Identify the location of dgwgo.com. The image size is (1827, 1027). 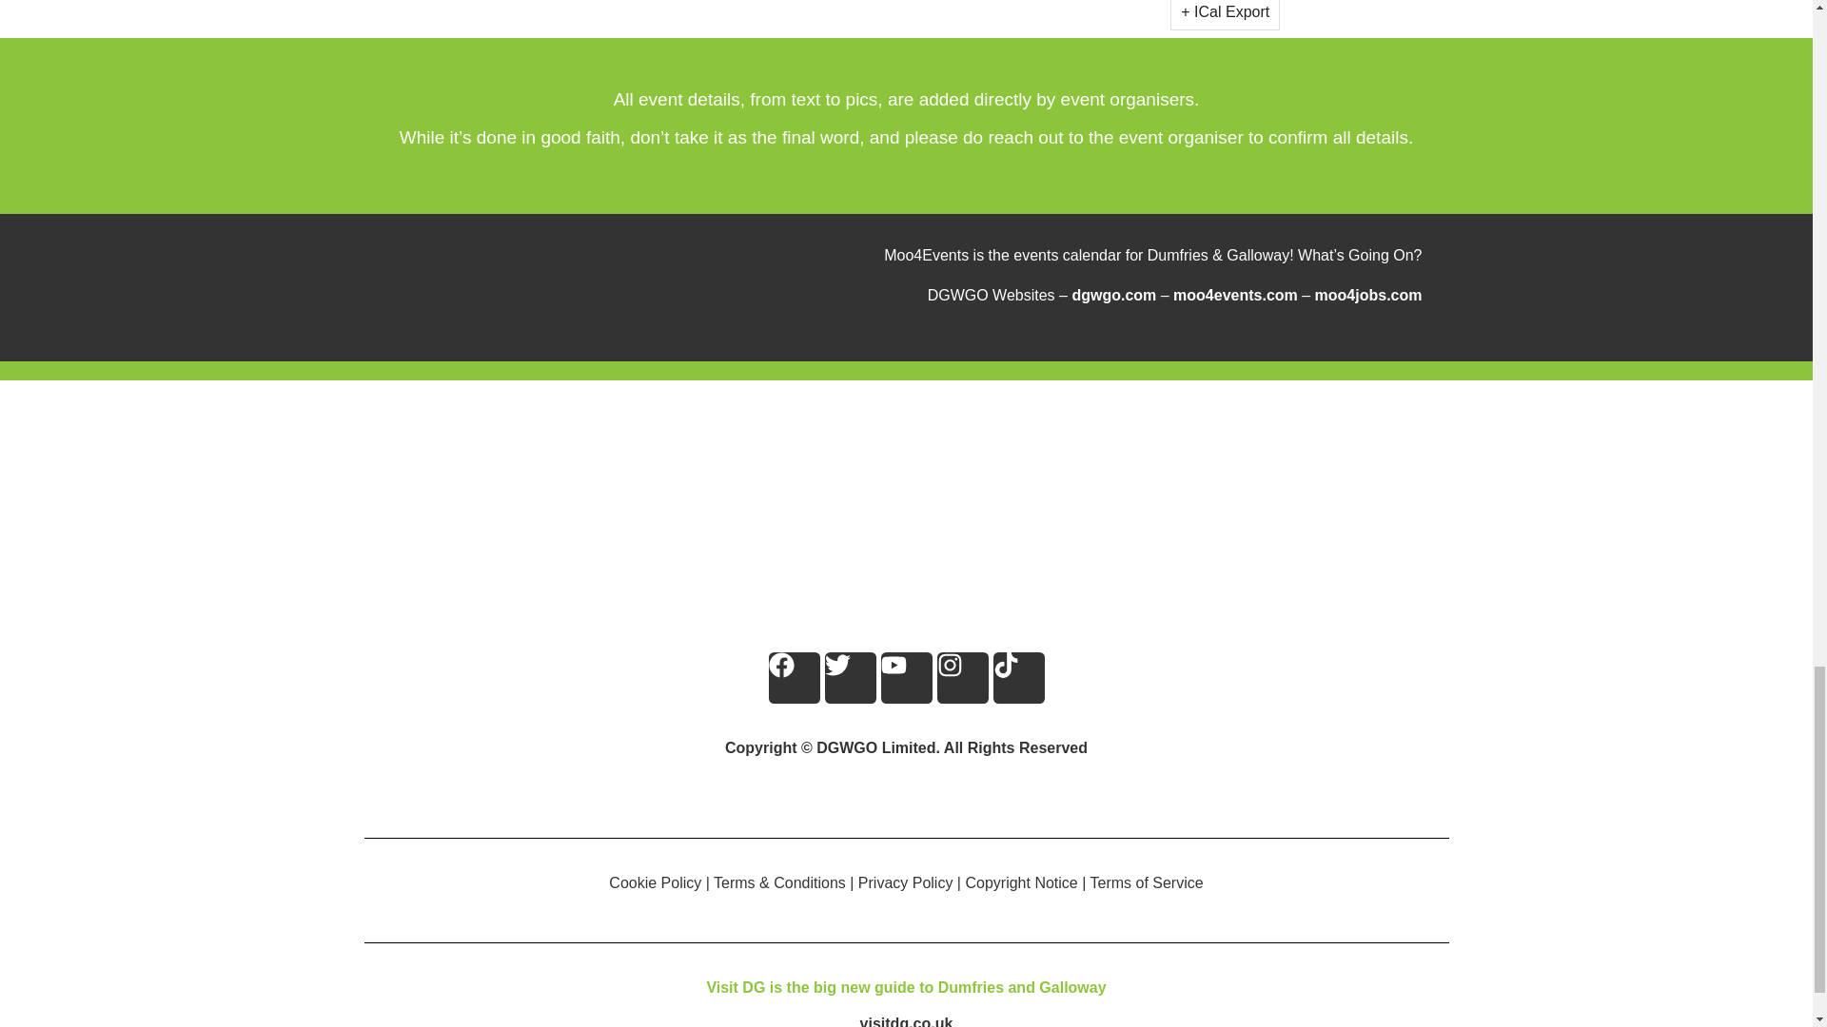
(1113, 295).